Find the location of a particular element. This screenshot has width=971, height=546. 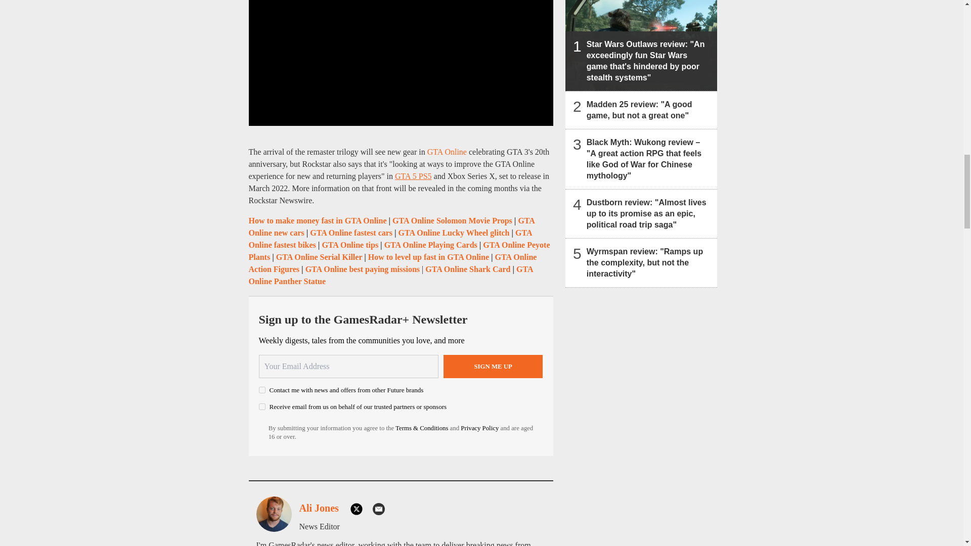

on is located at coordinates (262, 406).